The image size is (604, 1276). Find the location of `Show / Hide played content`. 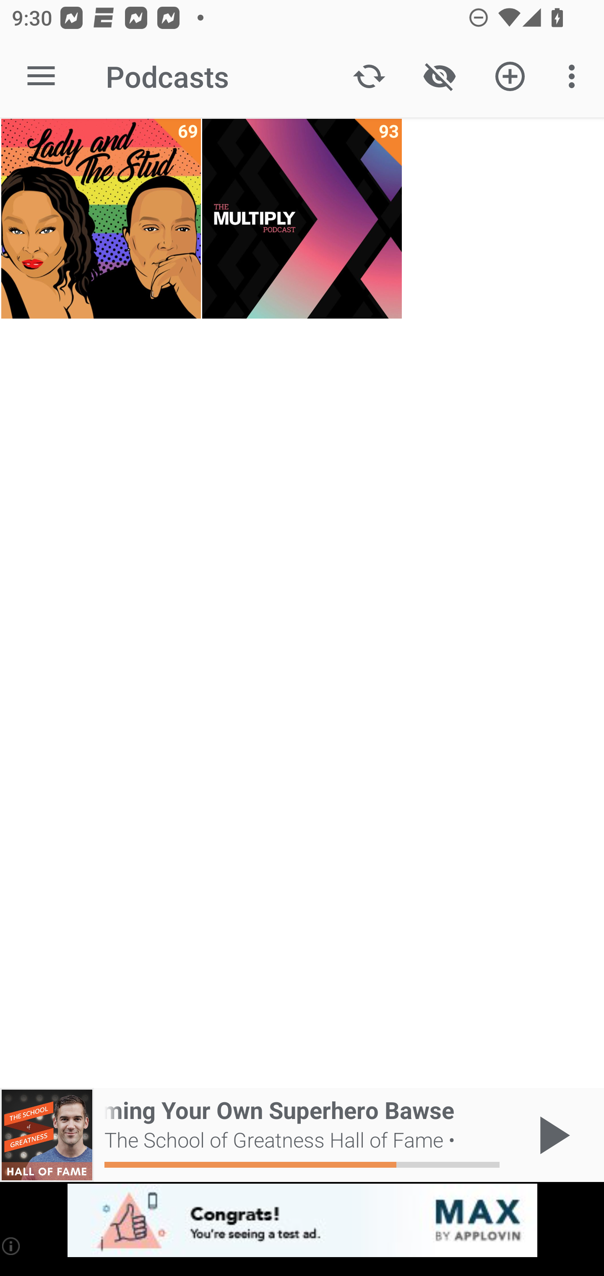

Show / Hide played content is located at coordinates (439, 76).